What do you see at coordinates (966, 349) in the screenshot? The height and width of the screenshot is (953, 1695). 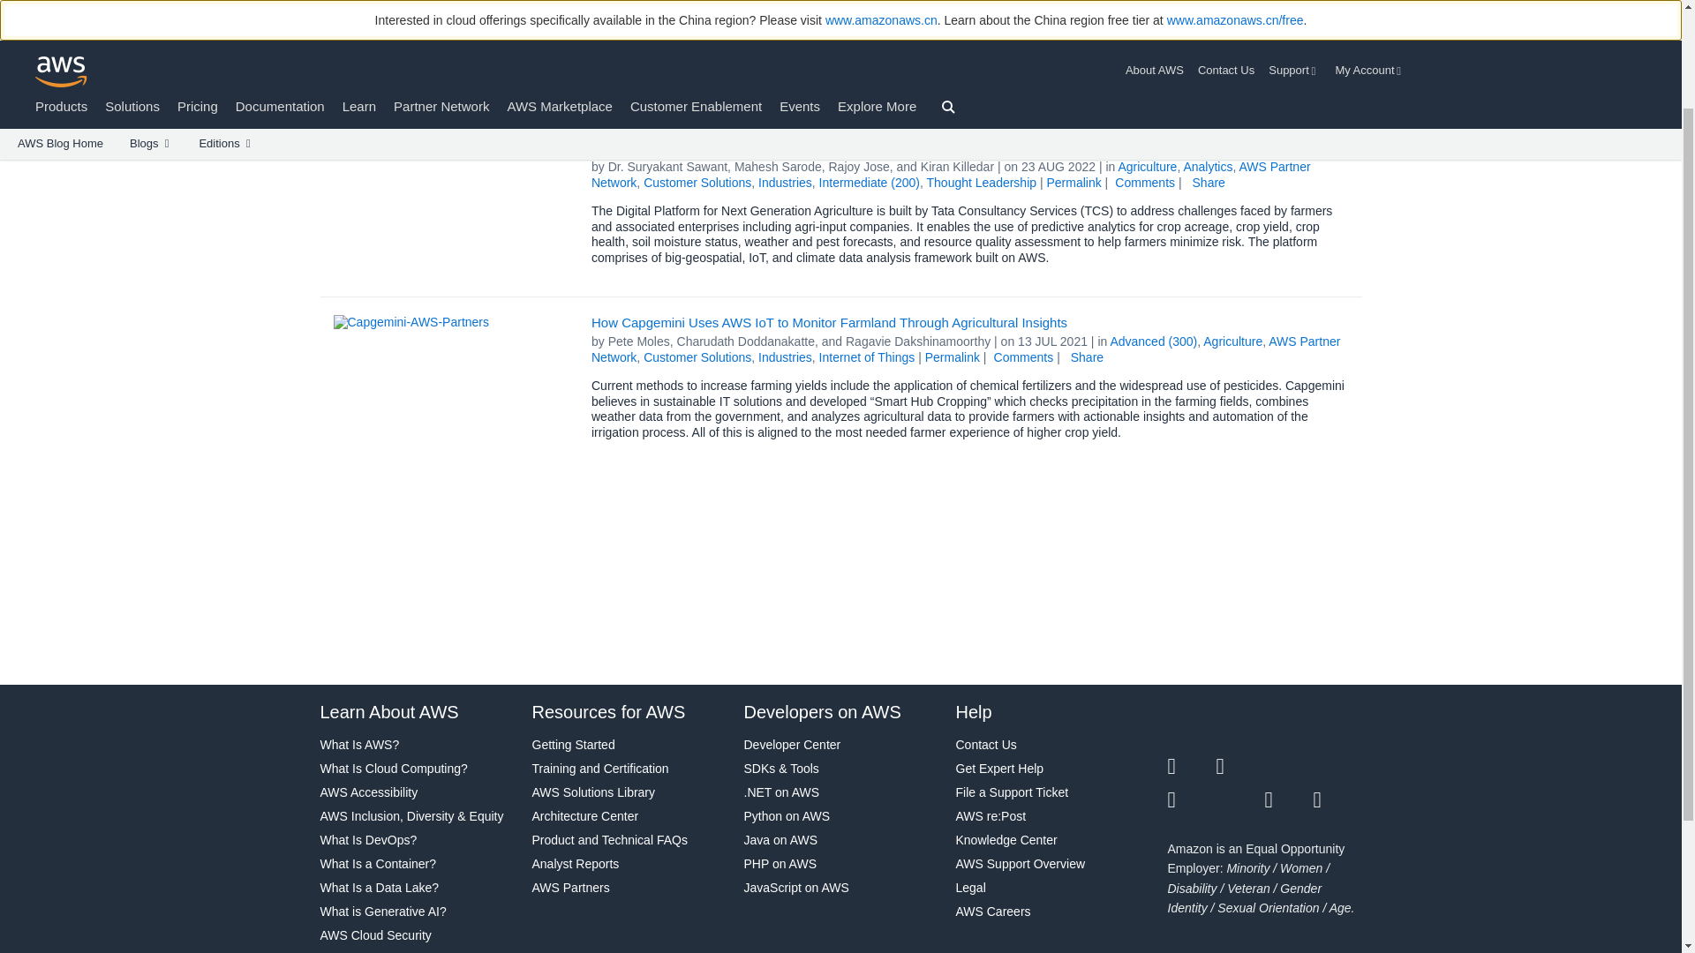 I see `View all posts in AWS Partner Network` at bounding box center [966, 349].